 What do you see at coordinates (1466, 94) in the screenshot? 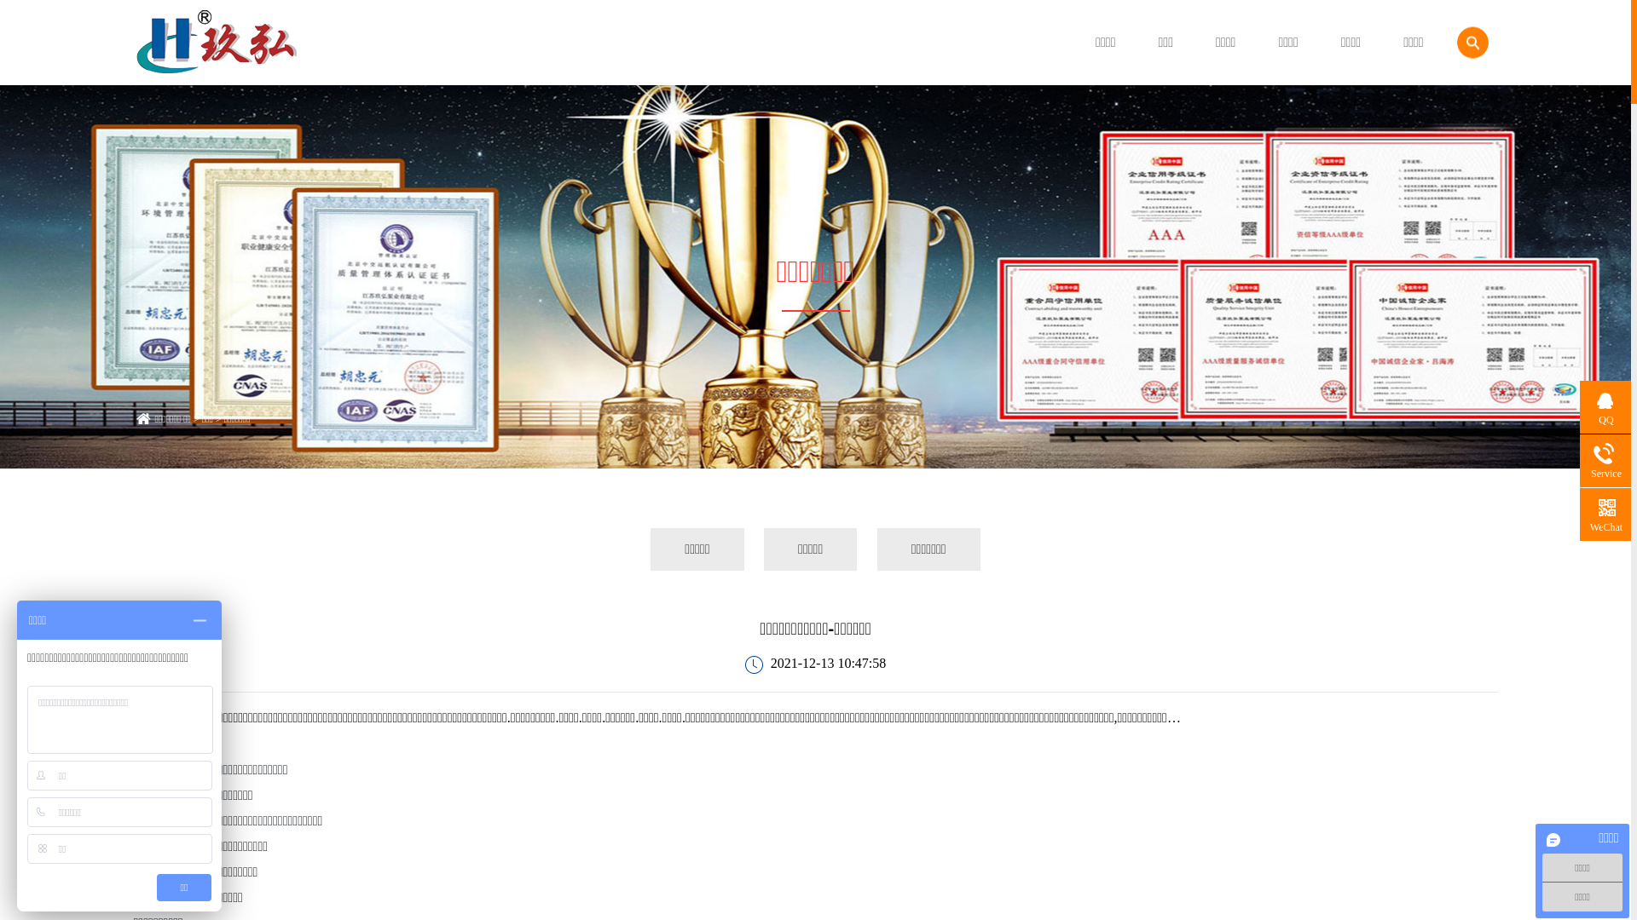
I see `  ` at bounding box center [1466, 94].